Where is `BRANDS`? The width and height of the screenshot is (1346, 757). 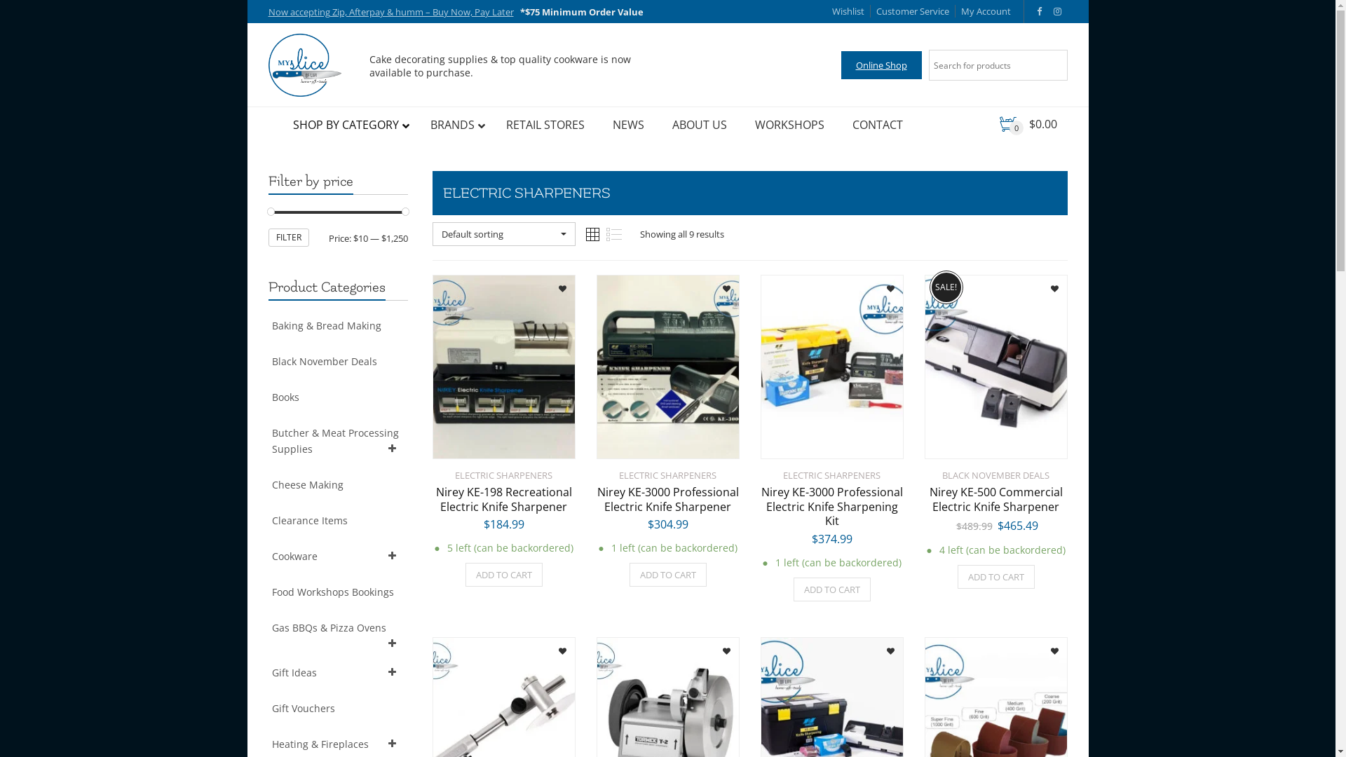
BRANDS is located at coordinates (454, 125).